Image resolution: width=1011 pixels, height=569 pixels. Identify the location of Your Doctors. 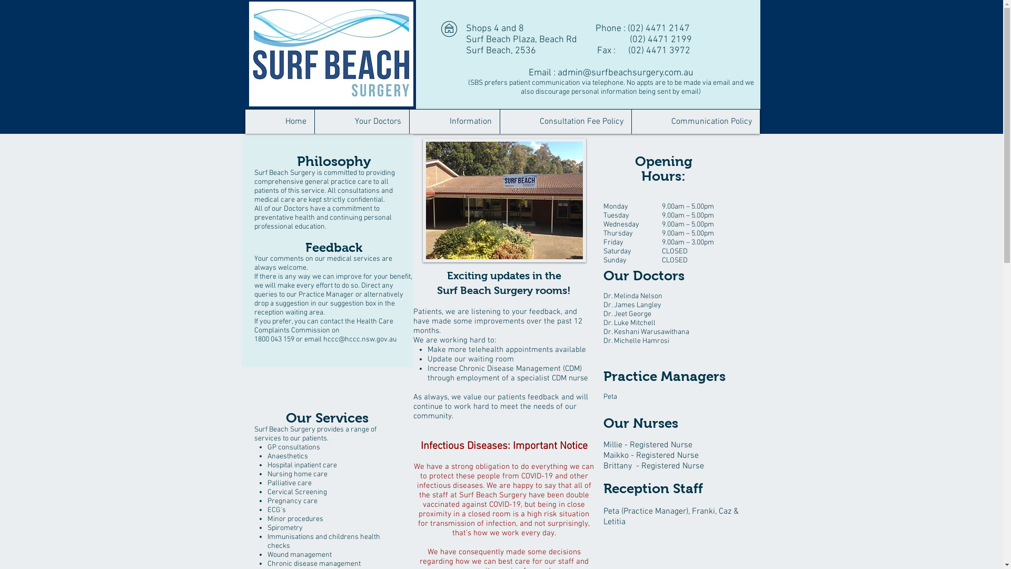
(361, 122).